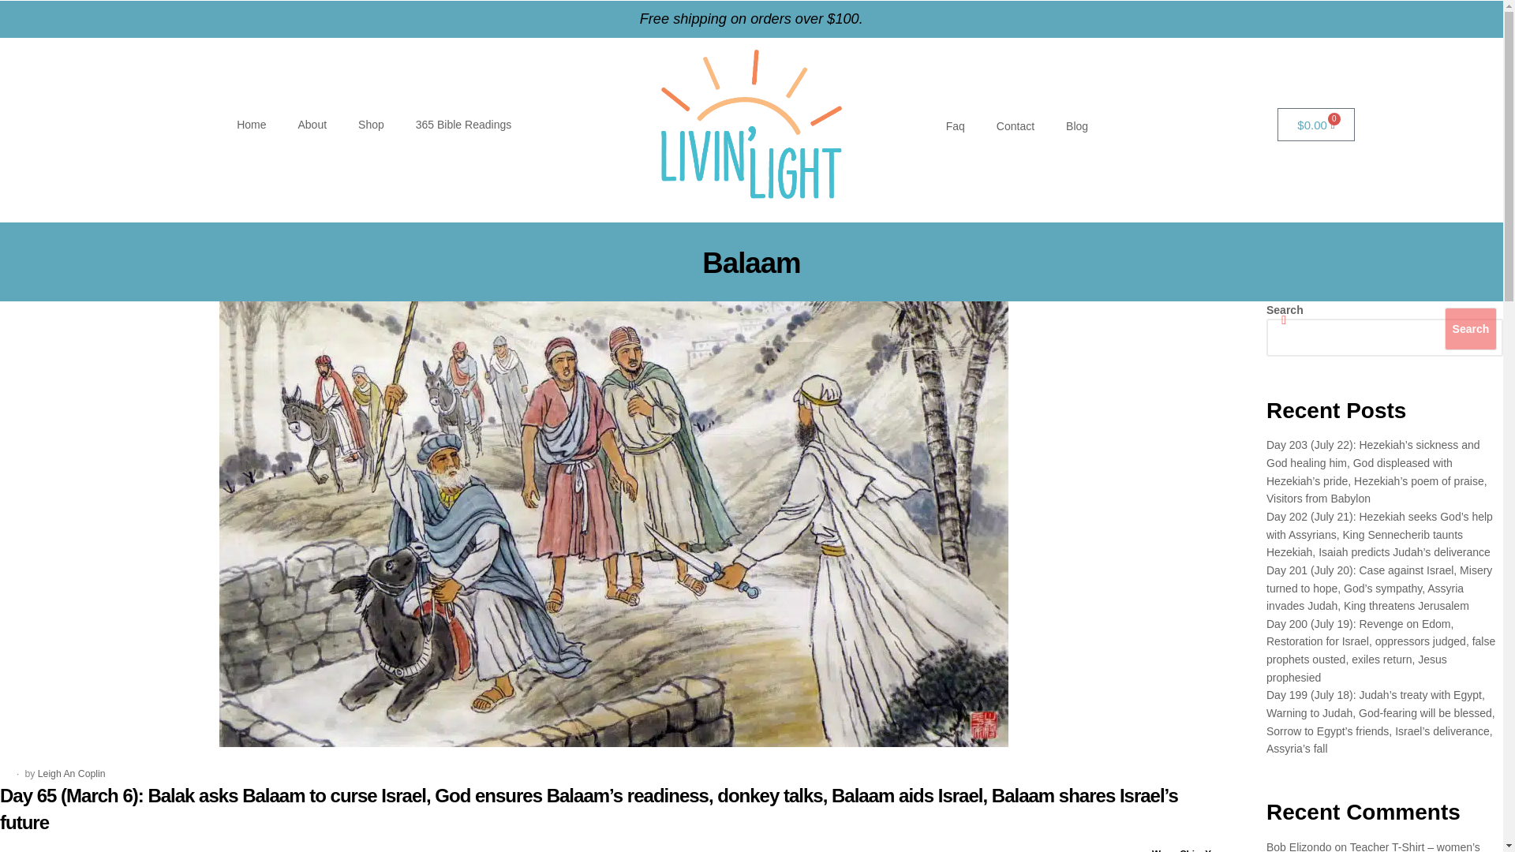 This screenshot has height=852, width=1515. Describe the element at coordinates (72, 774) in the screenshot. I see `Leigh An Coplin` at that location.